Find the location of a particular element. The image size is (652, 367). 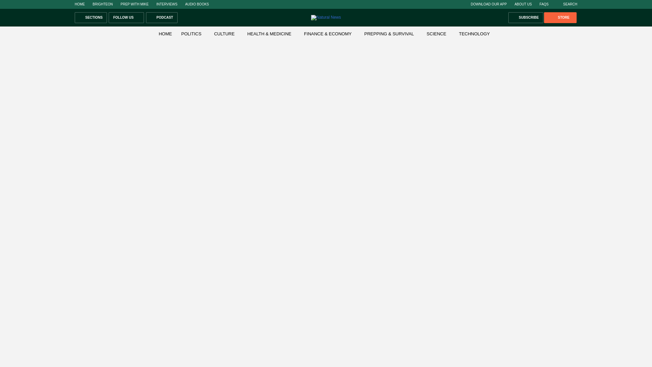

PODCAST is located at coordinates (162, 18).